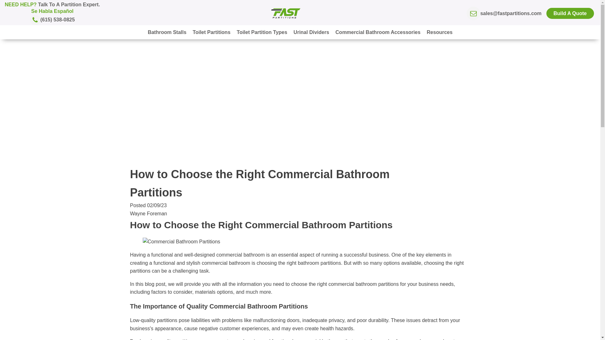 The height and width of the screenshot is (340, 605). I want to click on Commercial Toilet Partitions, so click(212, 32).